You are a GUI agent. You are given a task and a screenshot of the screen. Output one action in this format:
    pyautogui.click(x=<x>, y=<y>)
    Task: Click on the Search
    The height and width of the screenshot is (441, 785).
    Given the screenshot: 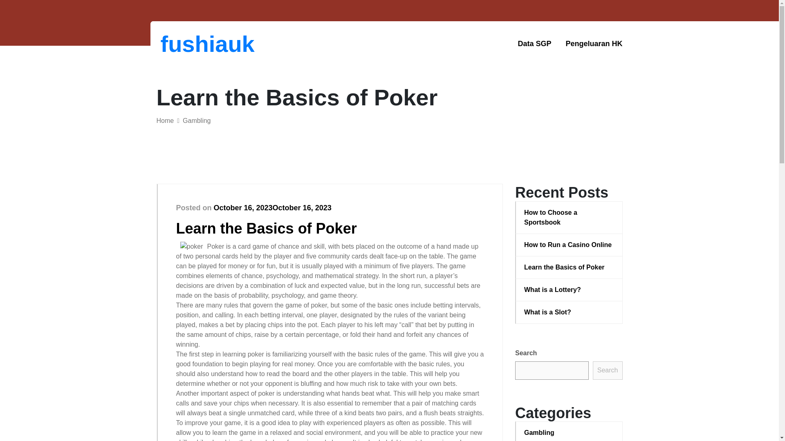 What is the action you would take?
    pyautogui.click(x=608, y=370)
    